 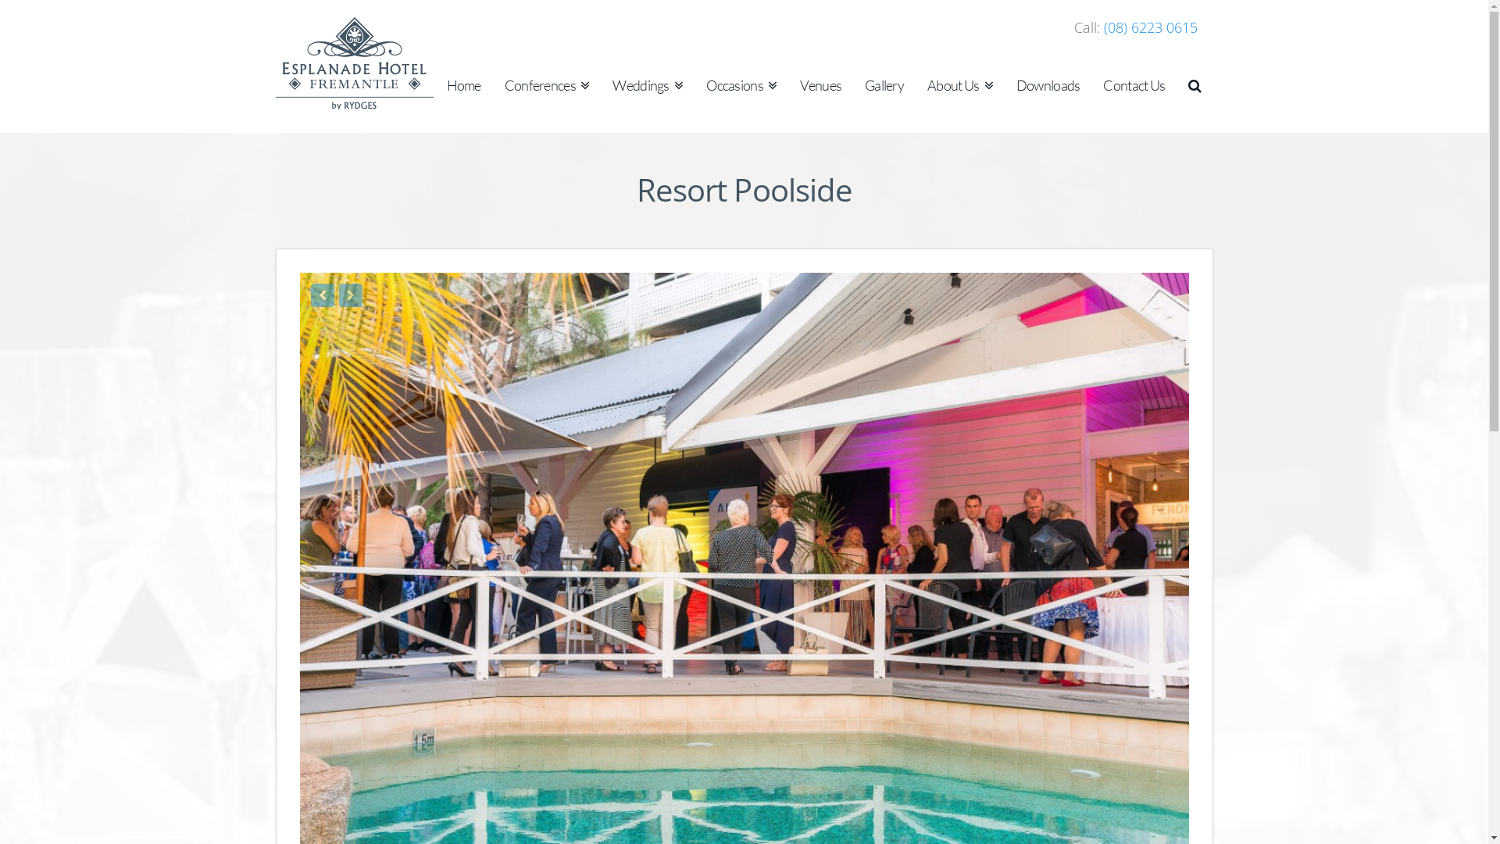 I want to click on Home, so click(x=464, y=74).